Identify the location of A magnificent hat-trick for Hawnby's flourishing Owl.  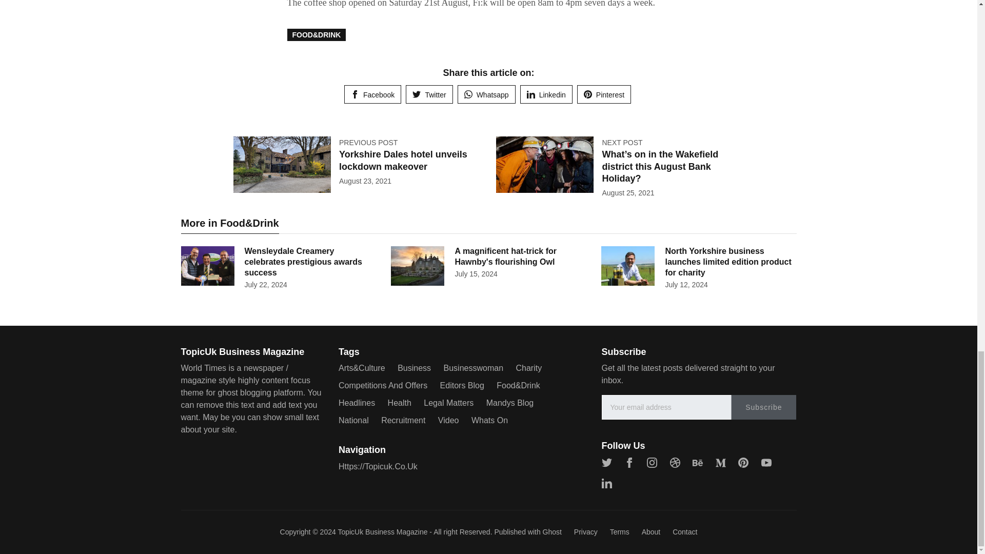
(505, 256).